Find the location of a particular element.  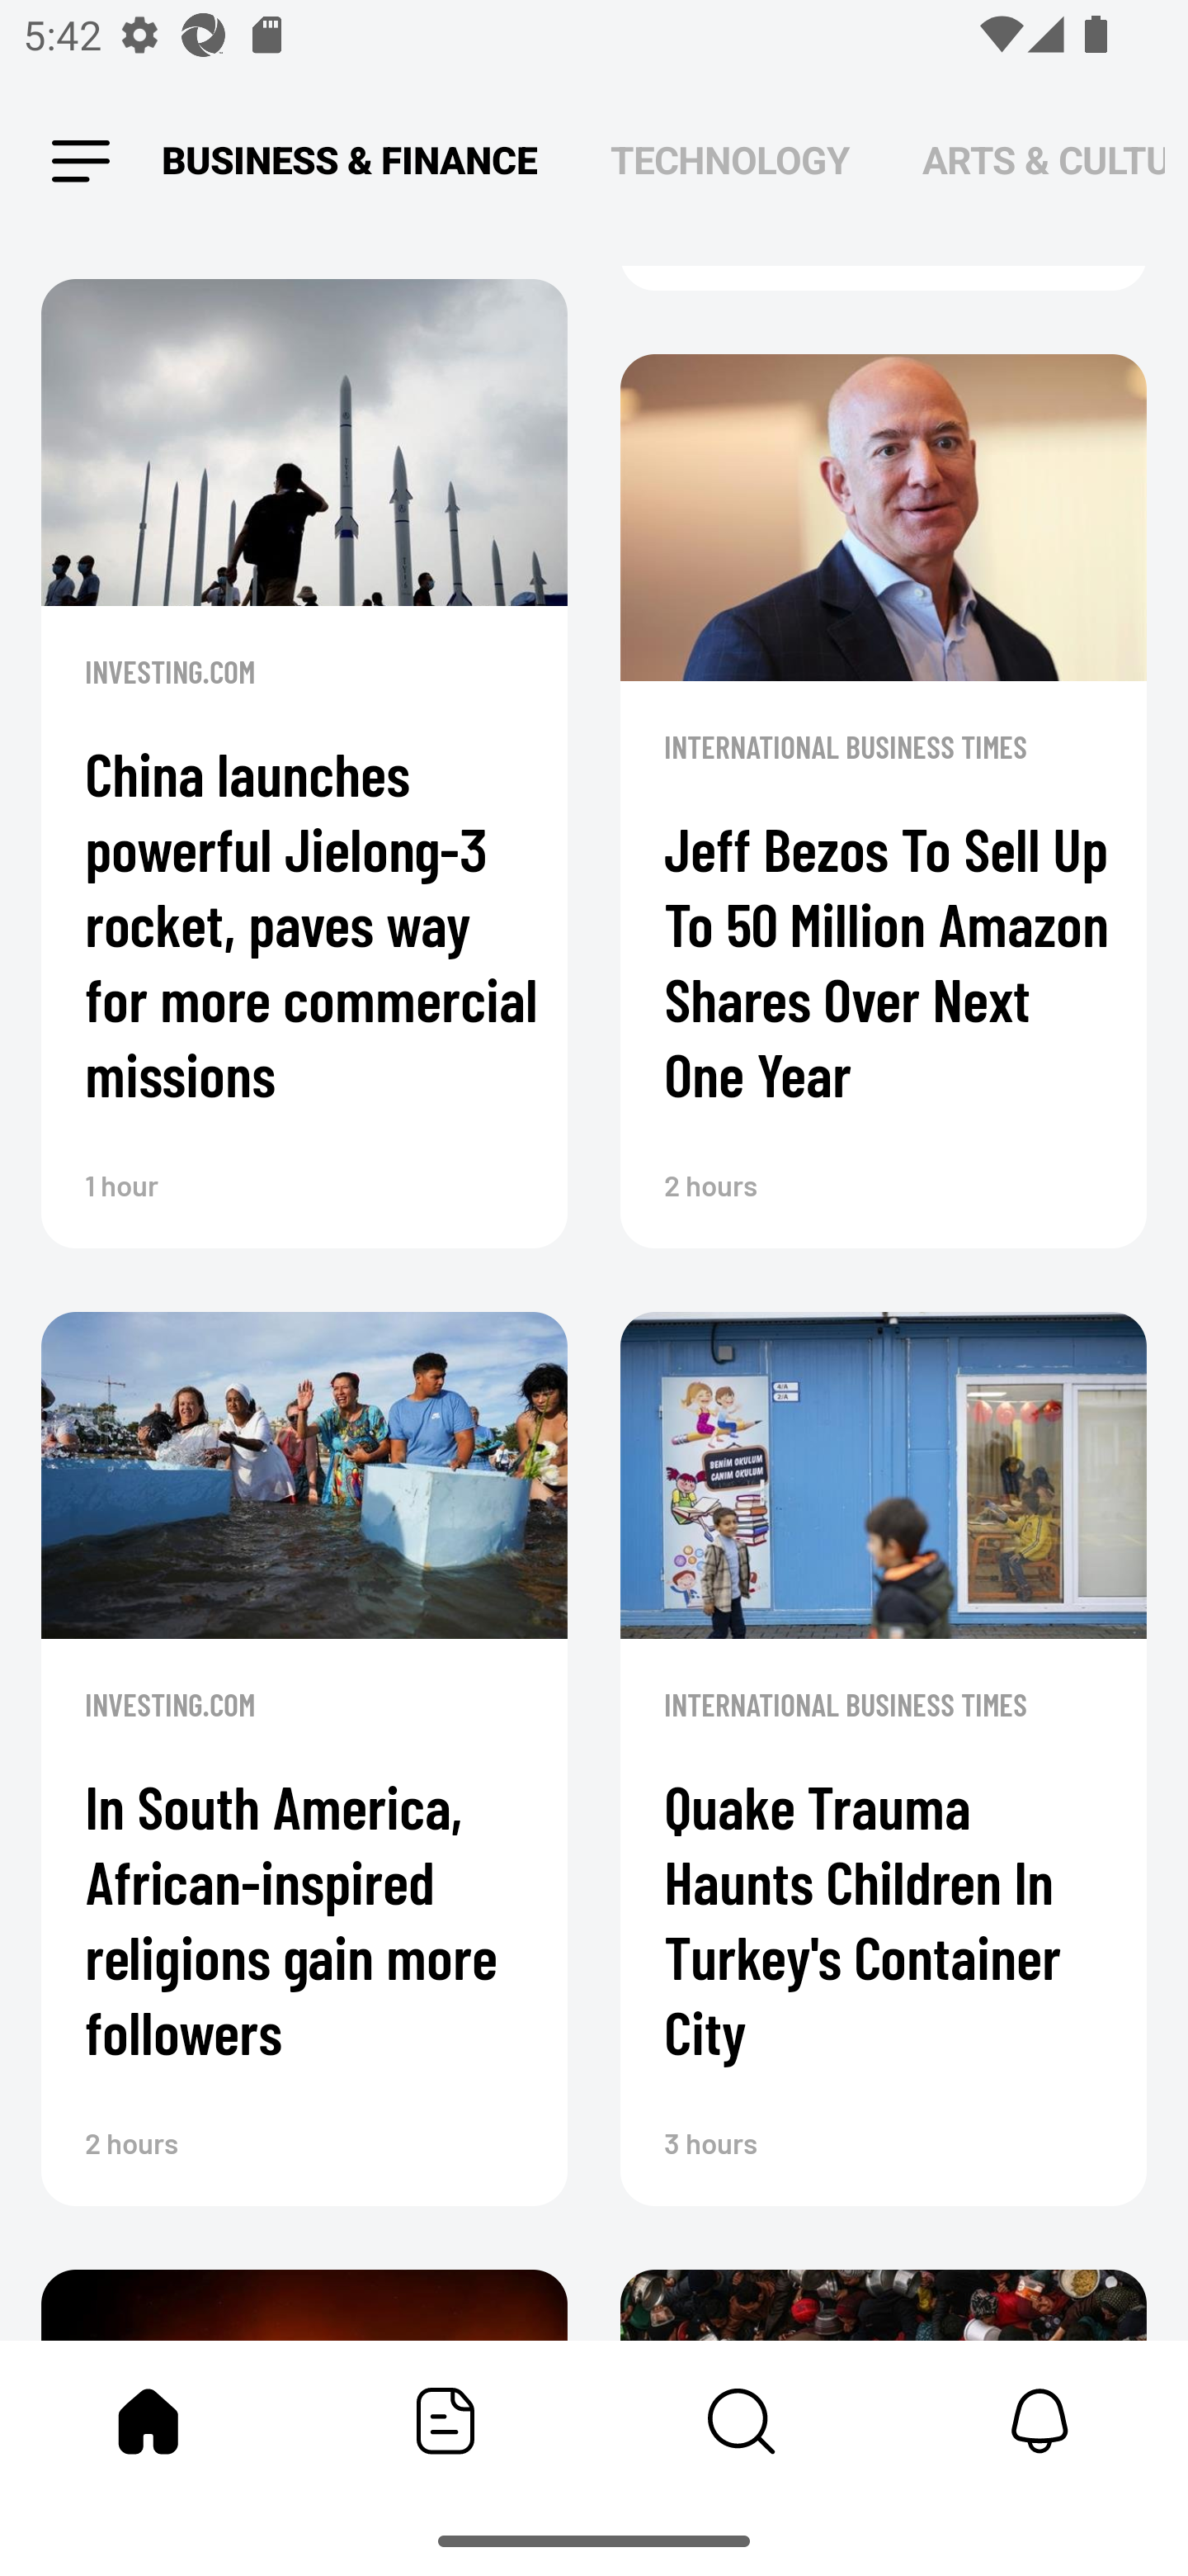

Leading Icon is located at coordinates (81, 162).